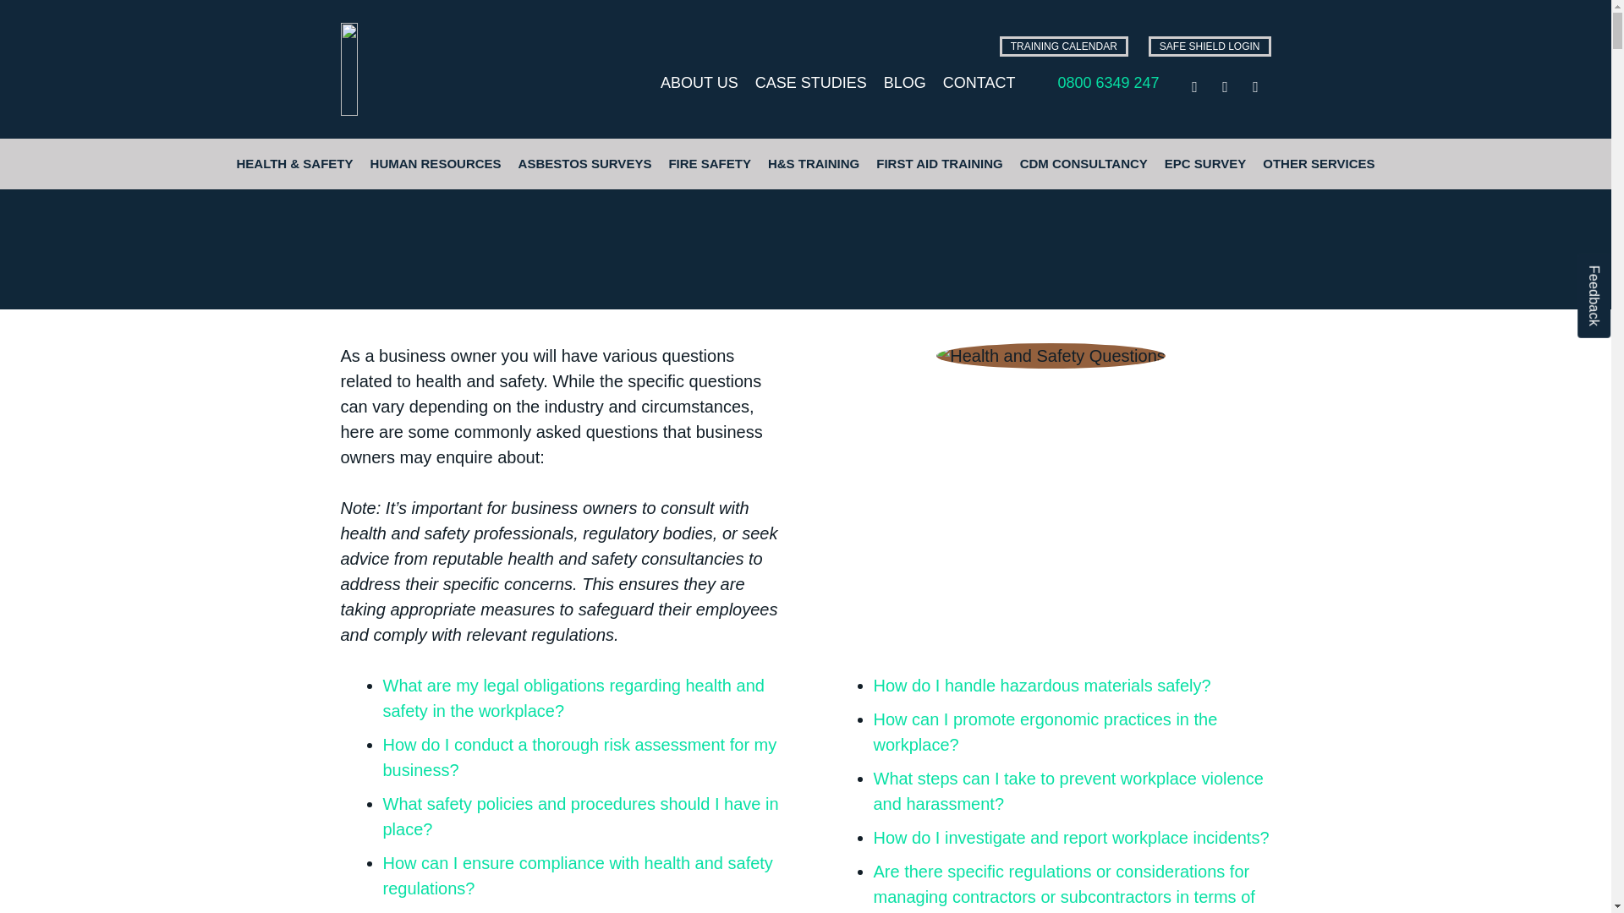 The width and height of the screenshot is (1624, 913). I want to click on CASE STUDIES, so click(810, 83).